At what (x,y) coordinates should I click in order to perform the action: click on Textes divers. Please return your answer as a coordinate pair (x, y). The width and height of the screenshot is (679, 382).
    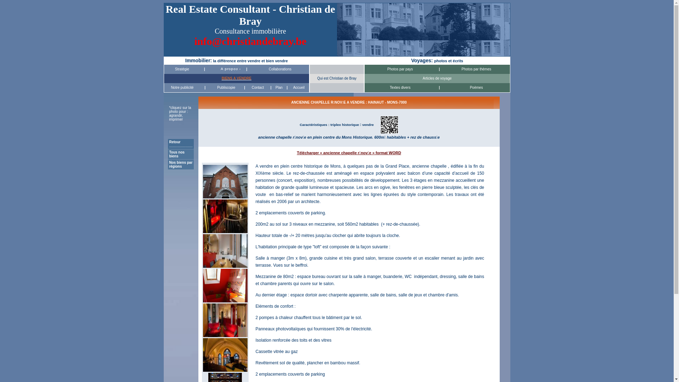
    Looking at the image, I should click on (400, 88).